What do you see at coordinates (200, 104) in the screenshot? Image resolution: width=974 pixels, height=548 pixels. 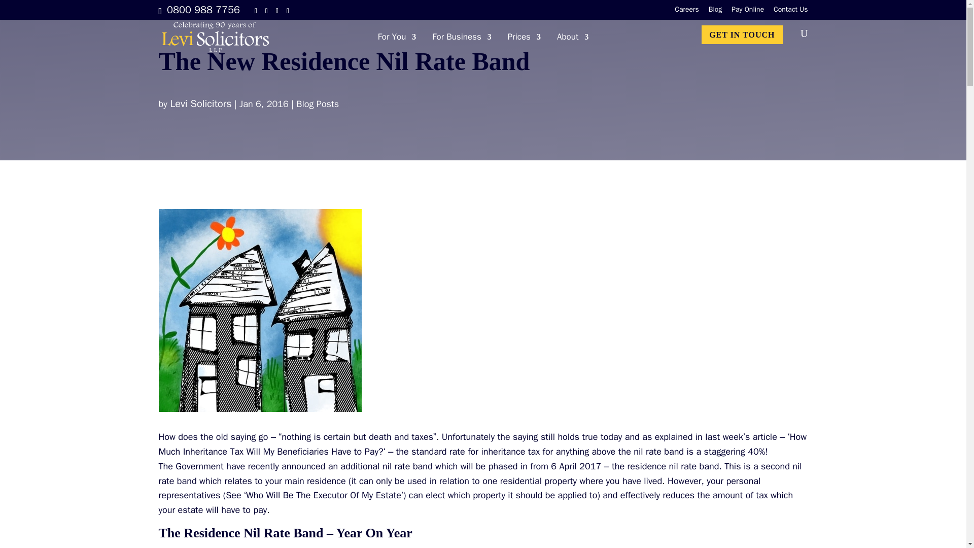 I see `Posts by Levi Solicitors` at bounding box center [200, 104].